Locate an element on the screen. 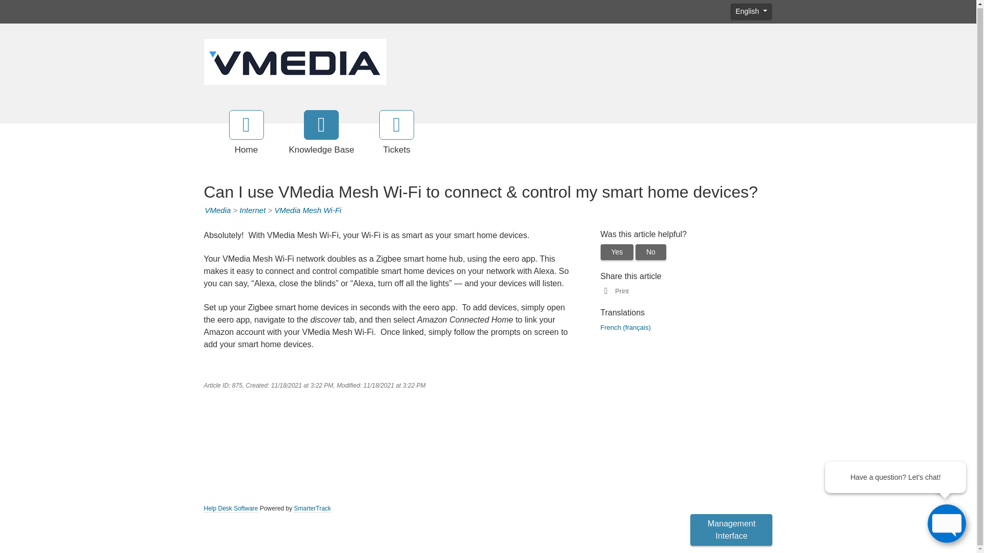  VMedia Mesh Wi-Fi is located at coordinates (307, 210).